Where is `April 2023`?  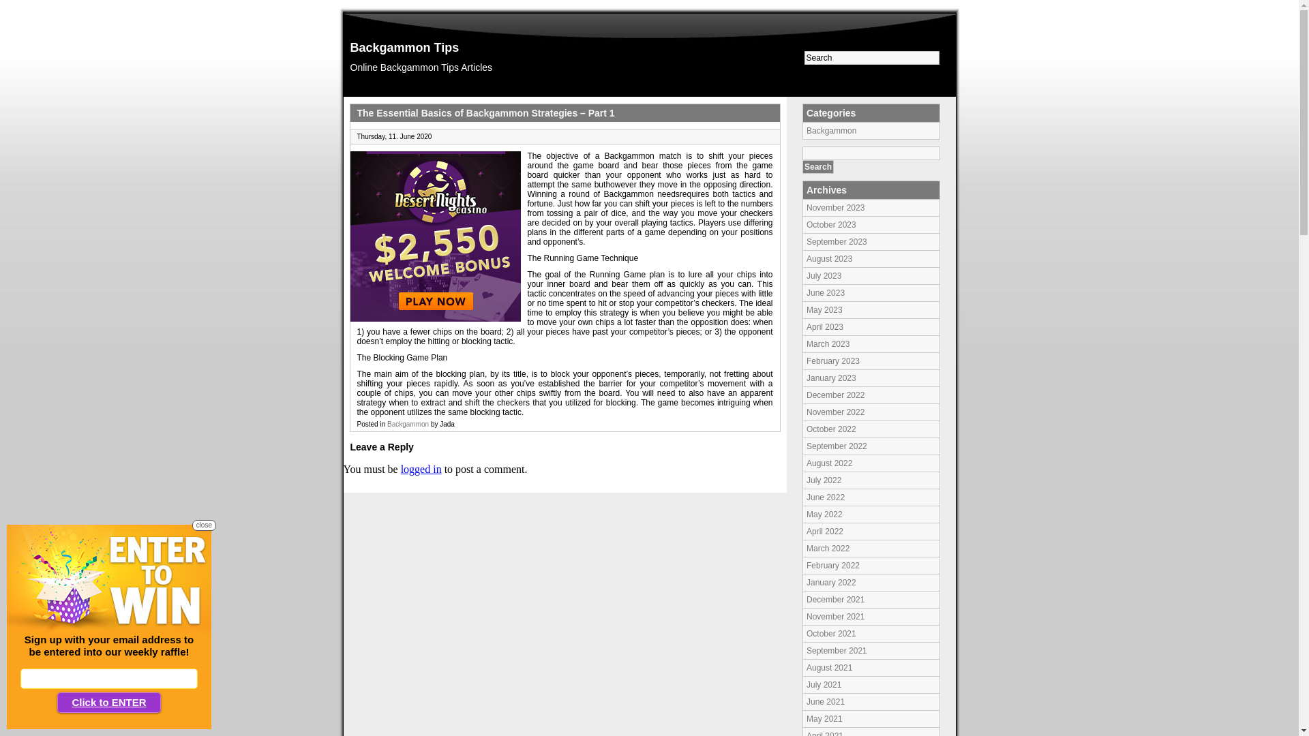
April 2023 is located at coordinates (825, 327).